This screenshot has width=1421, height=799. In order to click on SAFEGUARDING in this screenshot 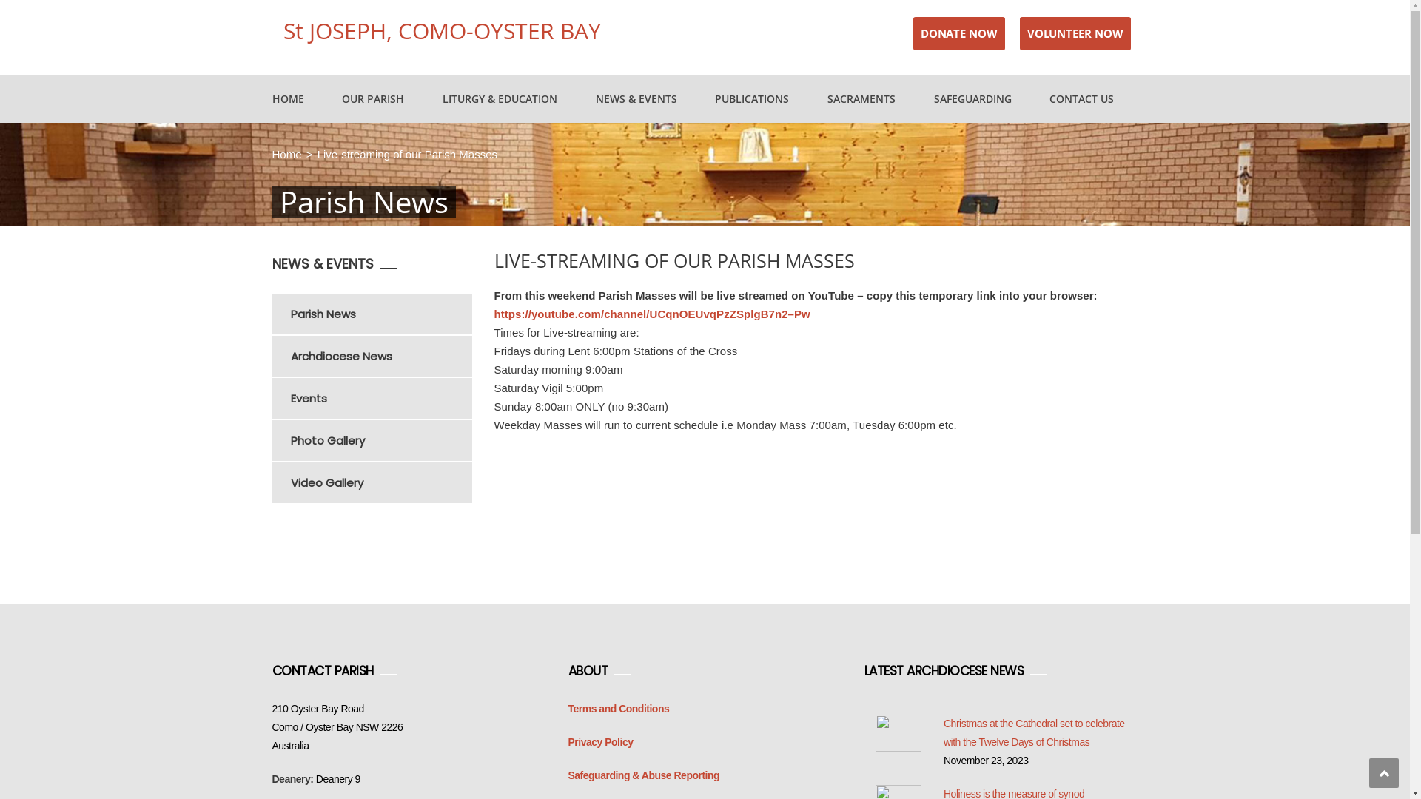, I will do `click(972, 99)`.